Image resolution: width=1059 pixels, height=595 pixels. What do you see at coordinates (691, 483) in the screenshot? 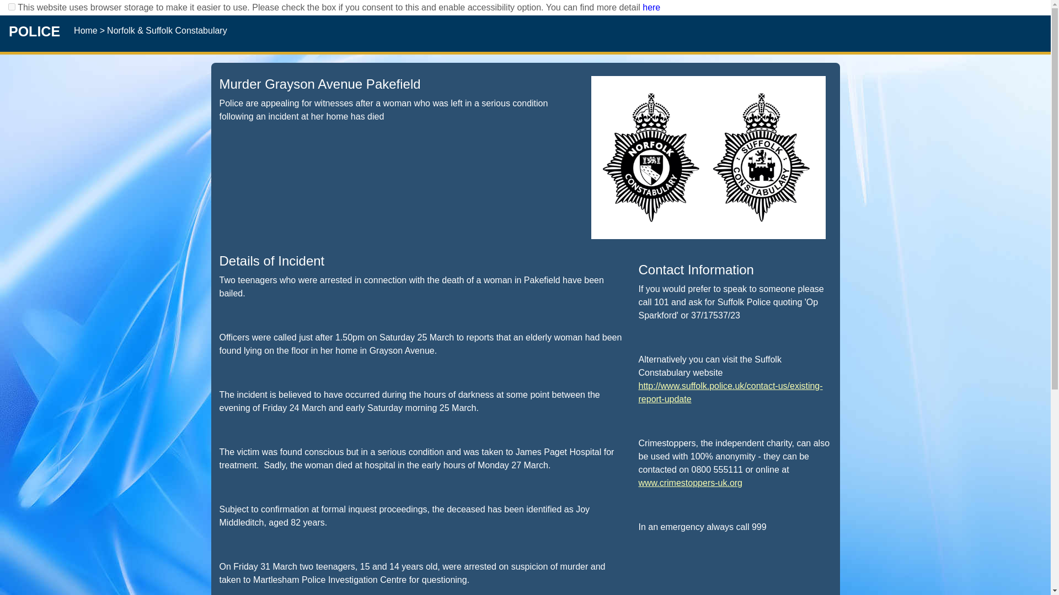
I see `www.crimestoppers-uk.org` at bounding box center [691, 483].